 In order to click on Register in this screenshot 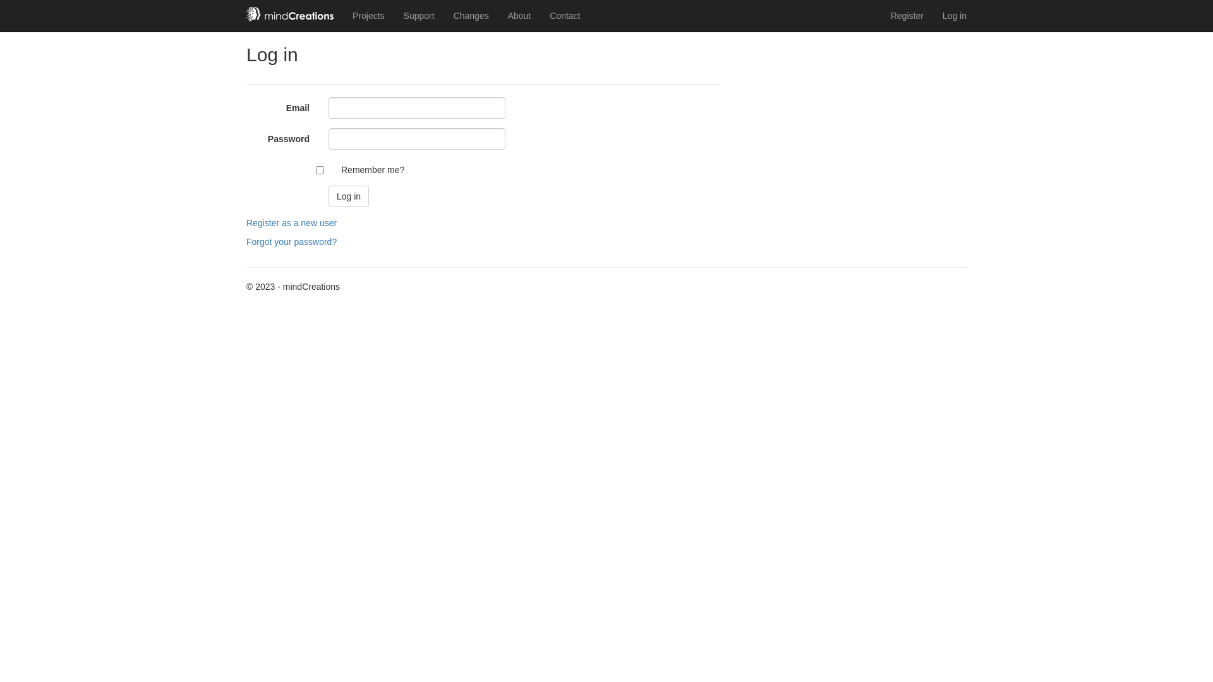, I will do `click(907, 16)`.